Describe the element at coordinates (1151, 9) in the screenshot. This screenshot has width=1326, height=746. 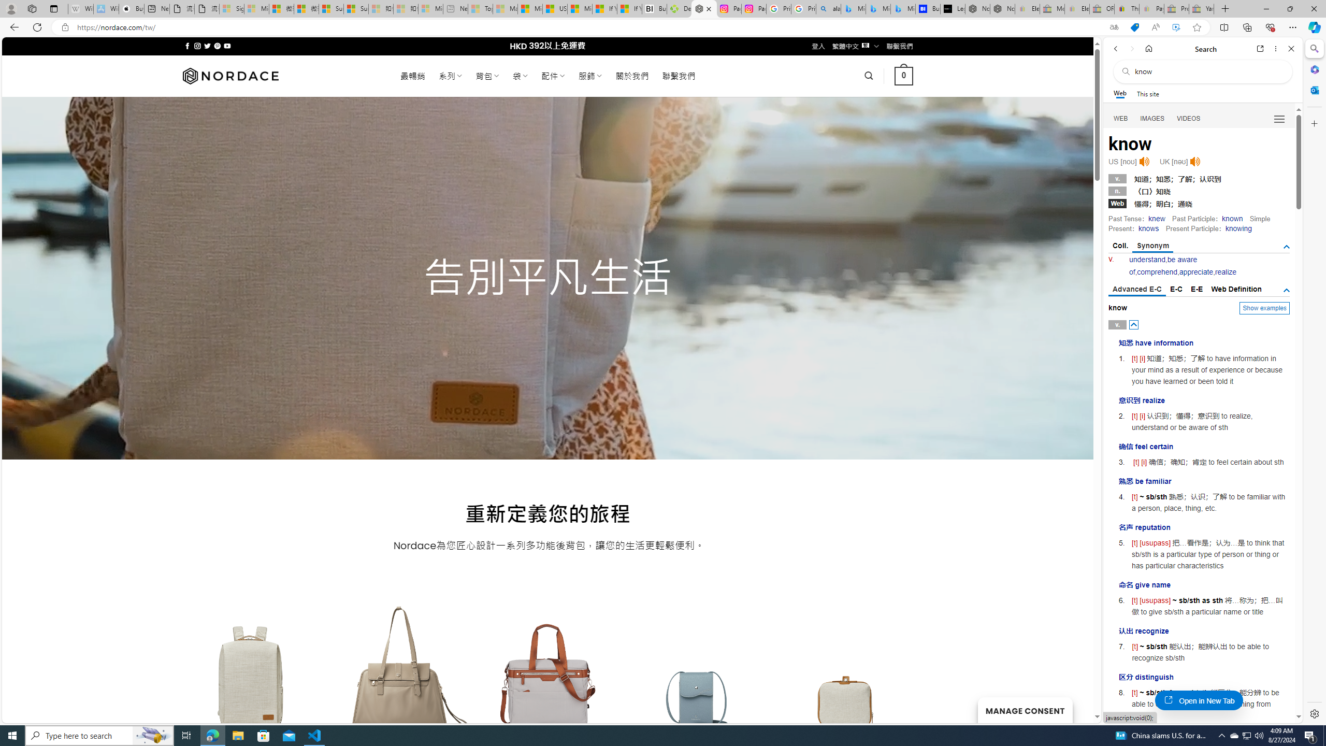
I see `Payments Terms of Use | eBay.com - Sleeping` at that location.